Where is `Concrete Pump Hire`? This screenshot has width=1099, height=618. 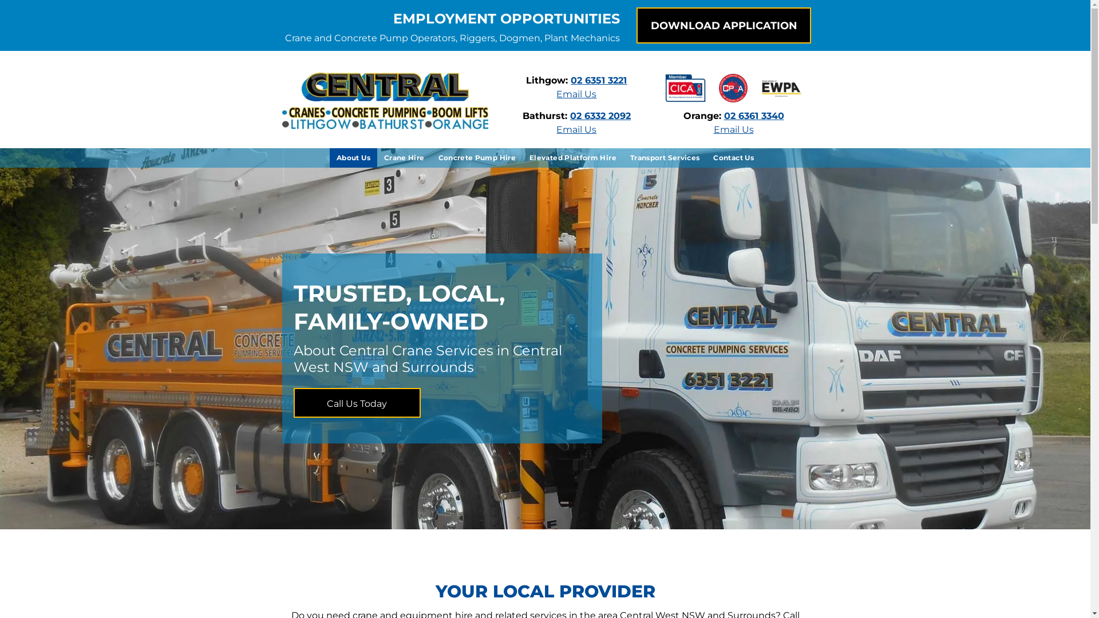
Concrete Pump Hire is located at coordinates (477, 158).